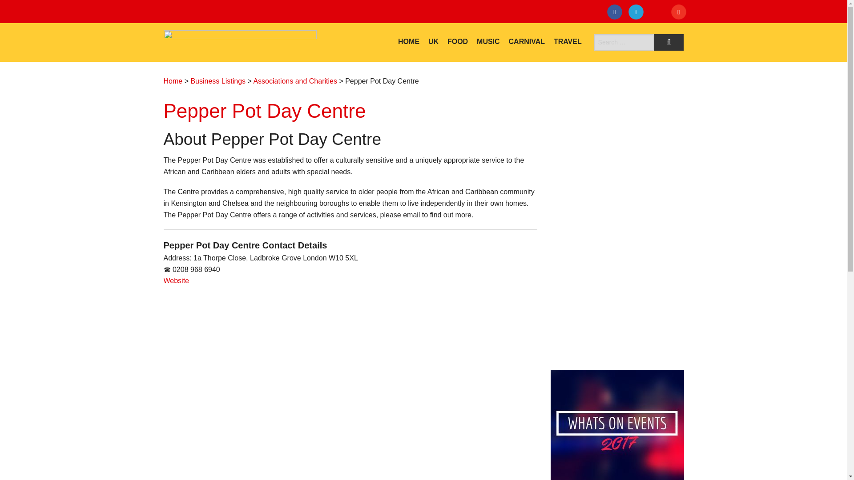 The height and width of the screenshot is (480, 854). I want to click on Business Listings, so click(218, 81).